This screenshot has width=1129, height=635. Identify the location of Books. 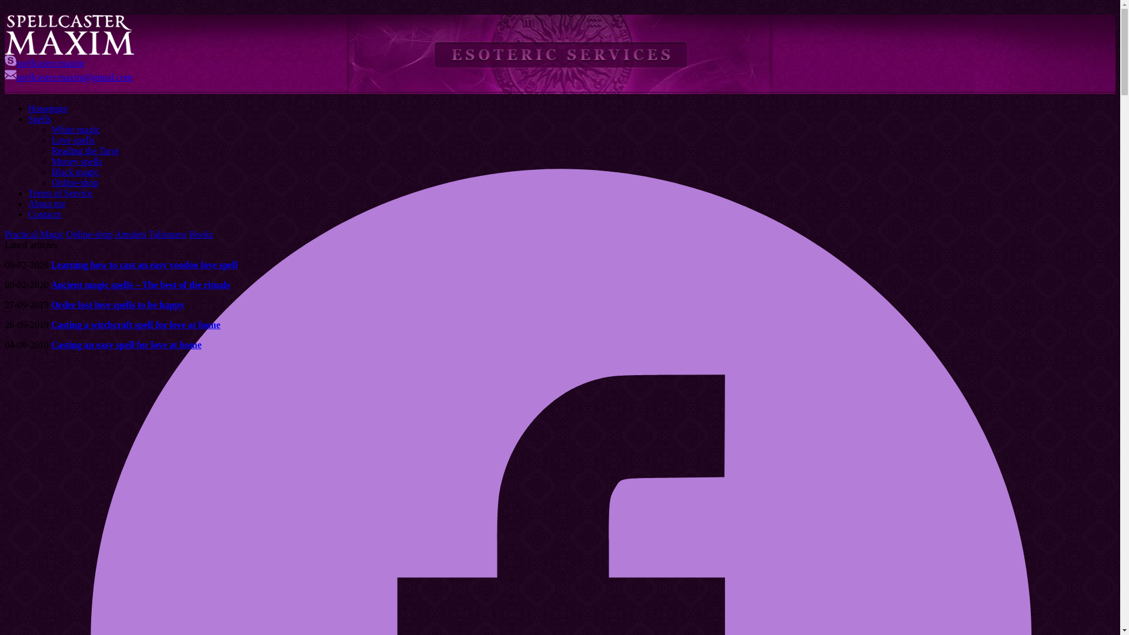
(201, 234).